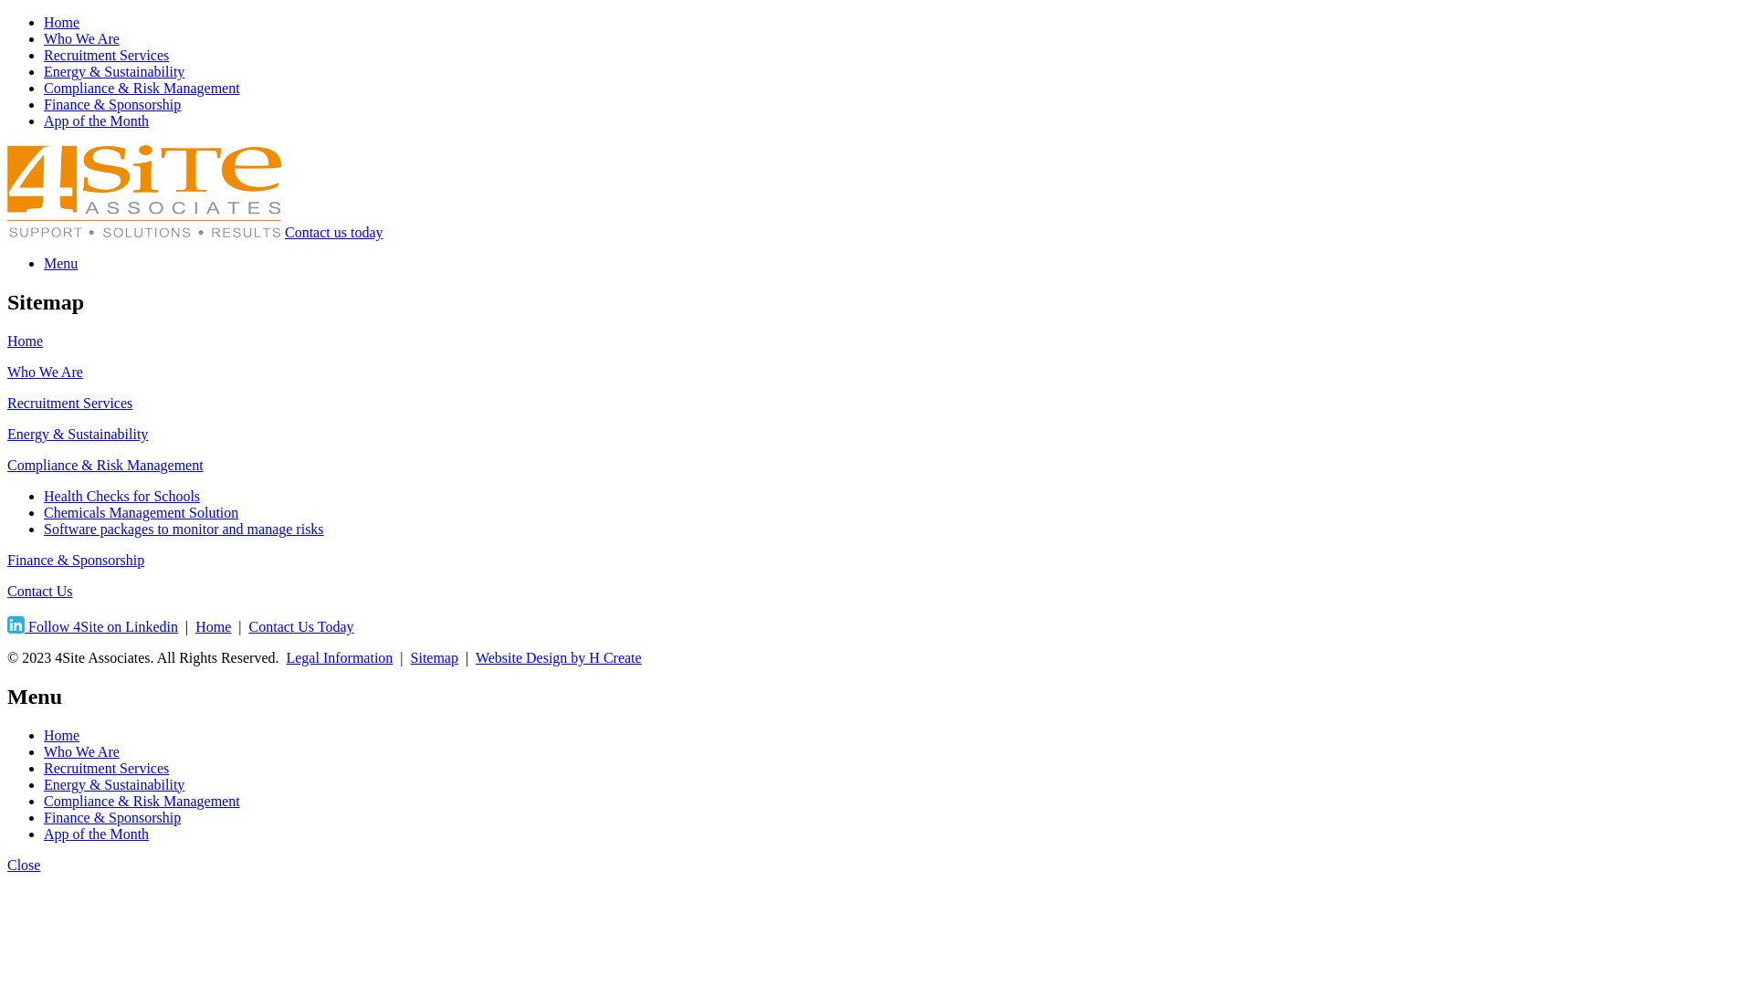 The width and height of the screenshot is (1753, 986). Describe the element at coordinates (435, 657) in the screenshot. I see `Sitemap` at that location.